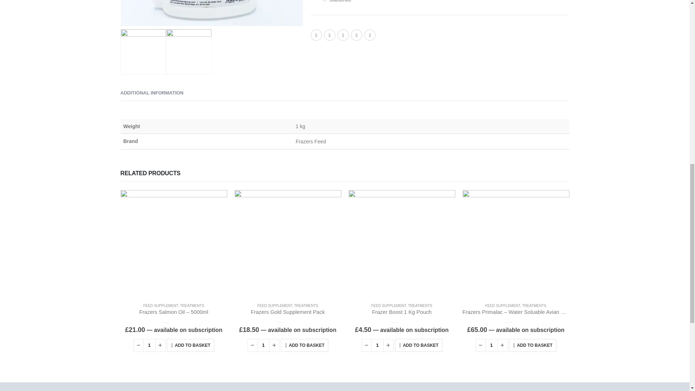  What do you see at coordinates (211, 13) in the screenshot?
I see `Glycoboost-1.jpg` at bounding box center [211, 13].